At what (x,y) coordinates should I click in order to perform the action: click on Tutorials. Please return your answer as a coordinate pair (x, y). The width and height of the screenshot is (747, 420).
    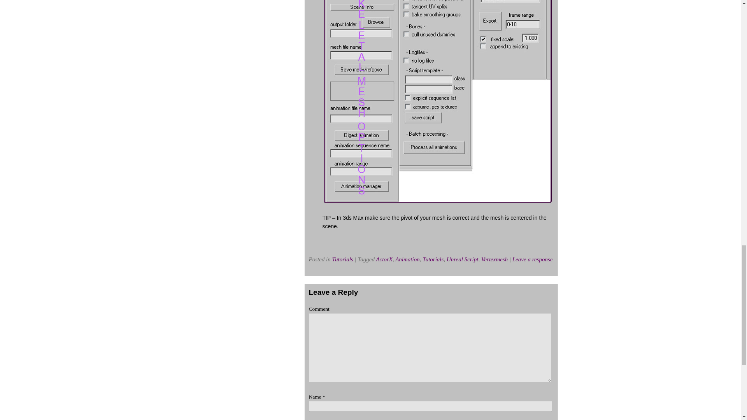
    Looking at the image, I should click on (433, 259).